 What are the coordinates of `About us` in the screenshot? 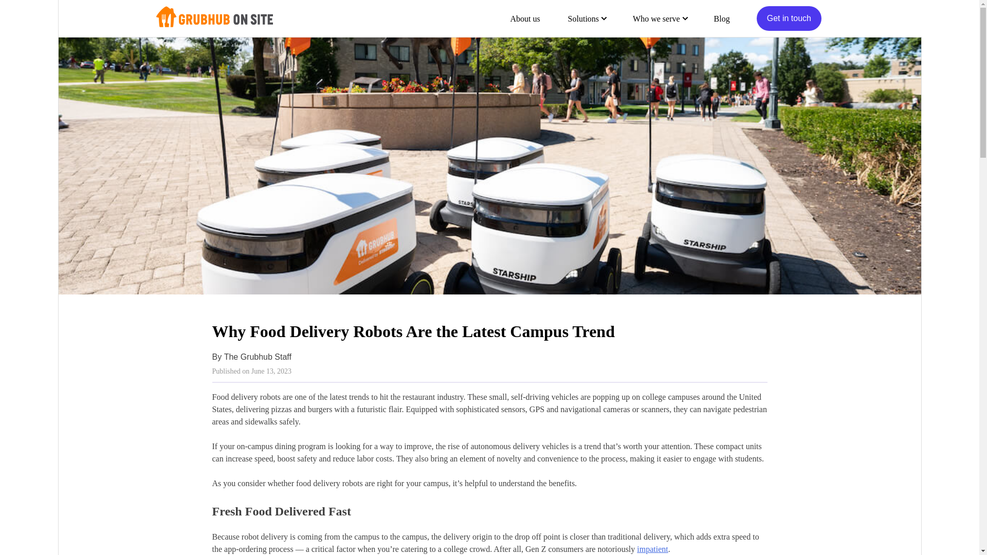 It's located at (524, 18).